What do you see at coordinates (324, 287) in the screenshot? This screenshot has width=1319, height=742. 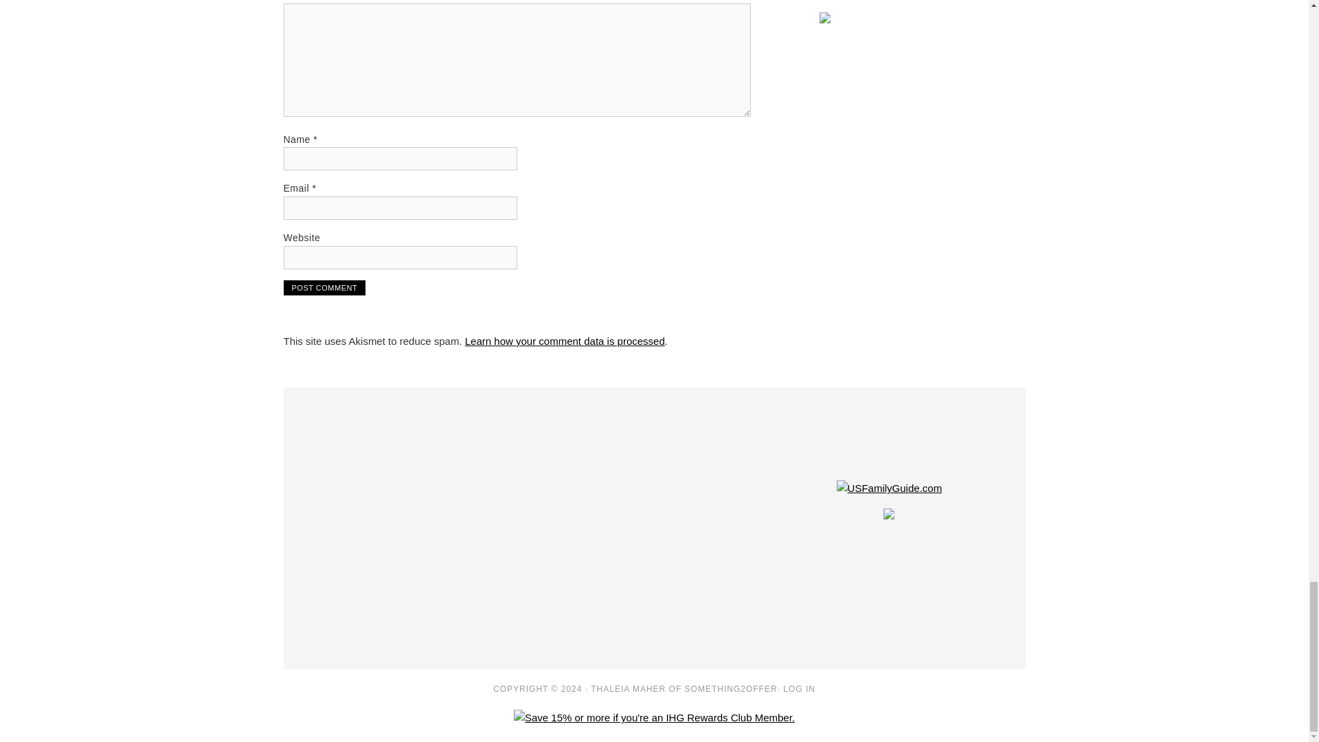 I see `Post Comment` at bounding box center [324, 287].